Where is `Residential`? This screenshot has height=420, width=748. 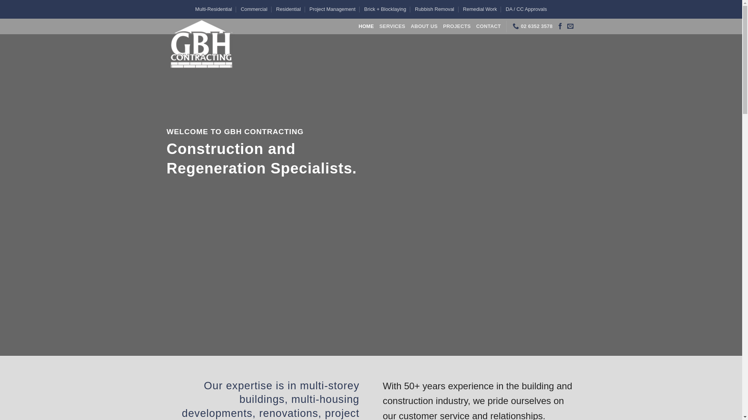
Residential is located at coordinates (288, 9).